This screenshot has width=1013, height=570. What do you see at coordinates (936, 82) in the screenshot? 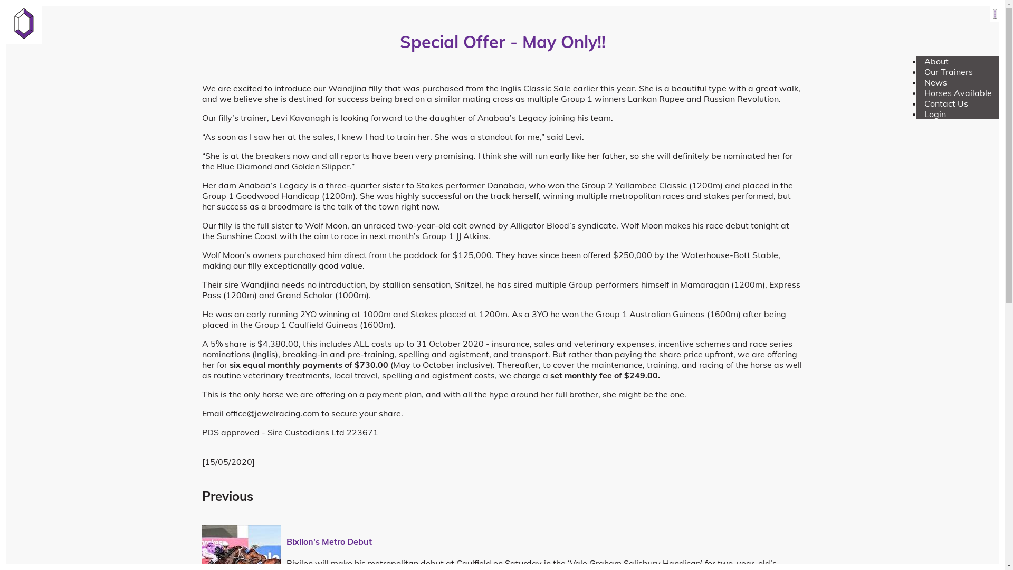
I see `News` at bounding box center [936, 82].